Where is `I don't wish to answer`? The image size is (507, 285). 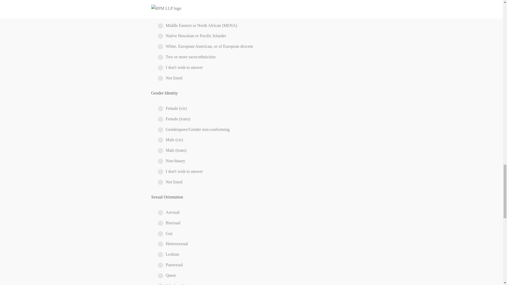 I don't wish to answer is located at coordinates (161, 68).